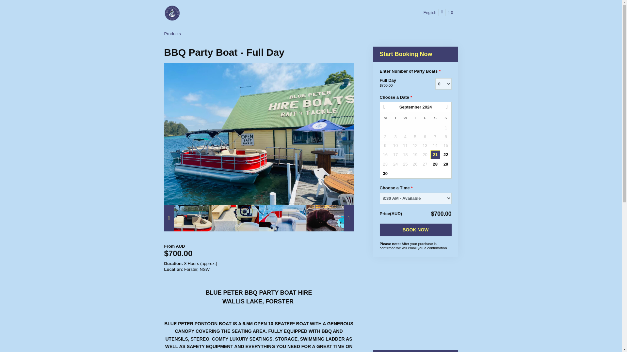 This screenshot has width=627, height=352. I want to click on 22, so click(445, 154).